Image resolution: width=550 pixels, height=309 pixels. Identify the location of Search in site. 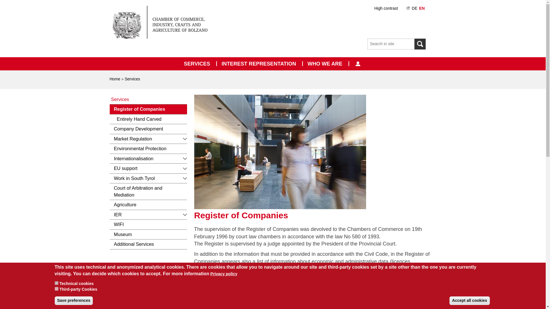
(391, 44).